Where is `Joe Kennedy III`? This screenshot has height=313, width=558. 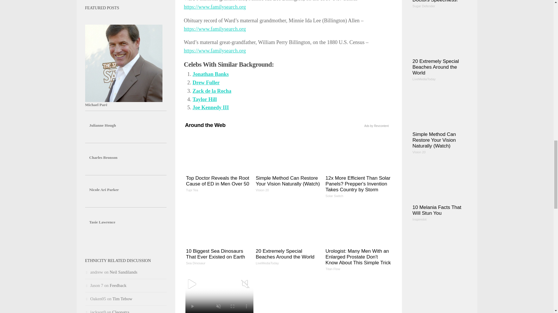 Joe Kennedy III is located at coordinates (210, 107).